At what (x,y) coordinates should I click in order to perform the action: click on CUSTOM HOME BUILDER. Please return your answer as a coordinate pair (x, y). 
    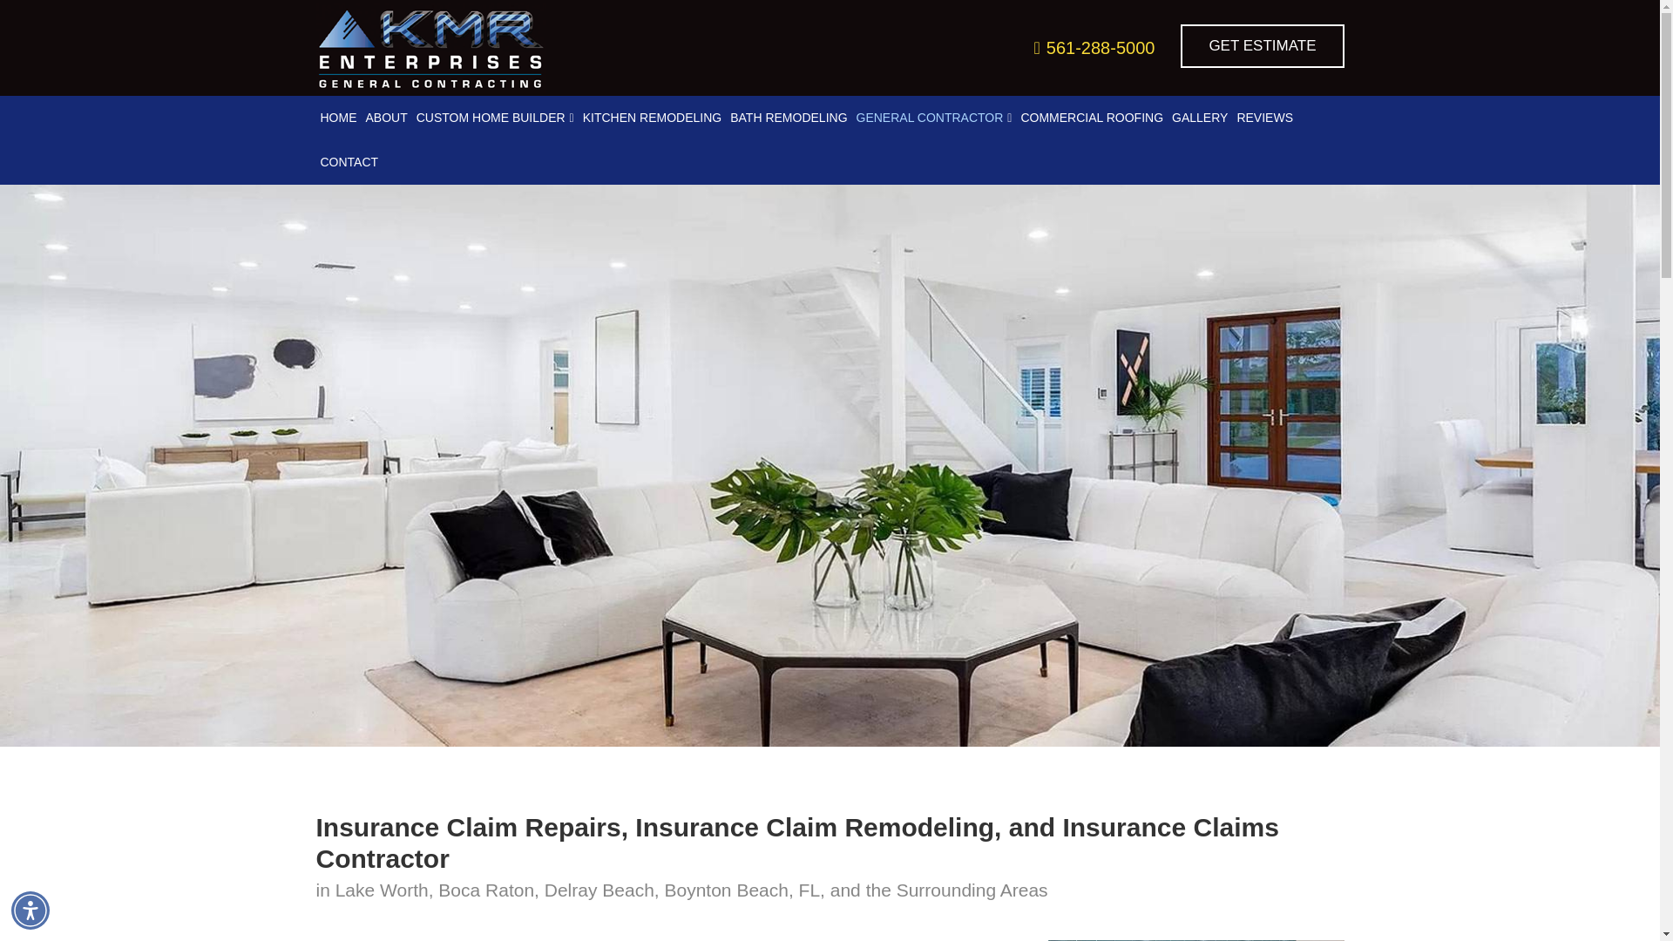
    Looking at the image, I should click on (495, 118).